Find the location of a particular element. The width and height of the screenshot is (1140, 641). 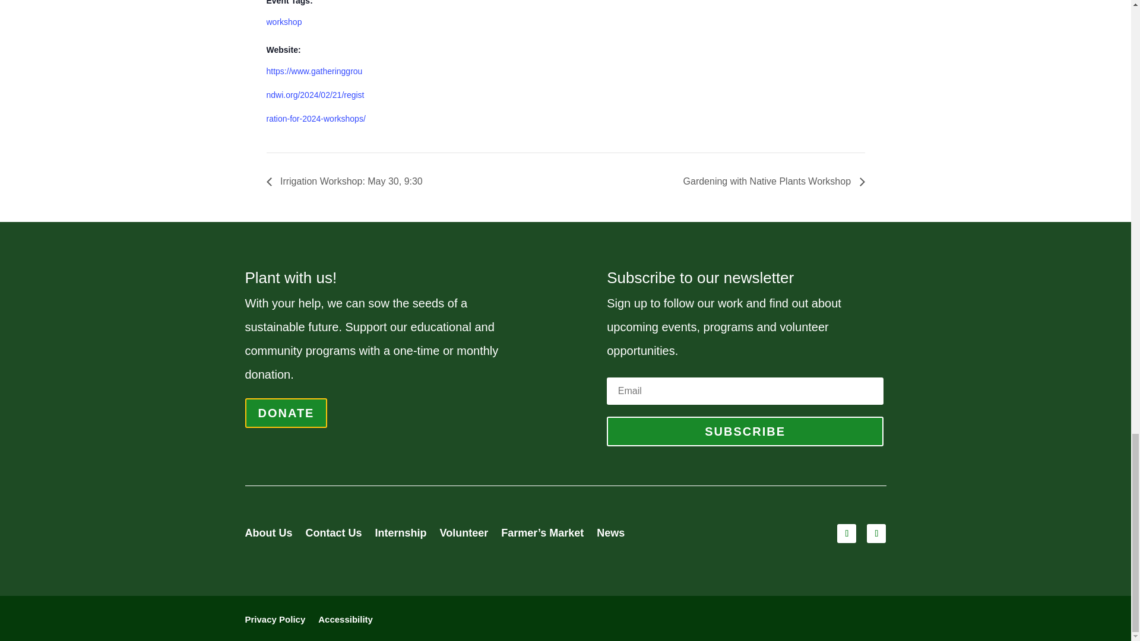

Irrigation Workshop: May 30, 9:30 is located at coordinates (347, 182).